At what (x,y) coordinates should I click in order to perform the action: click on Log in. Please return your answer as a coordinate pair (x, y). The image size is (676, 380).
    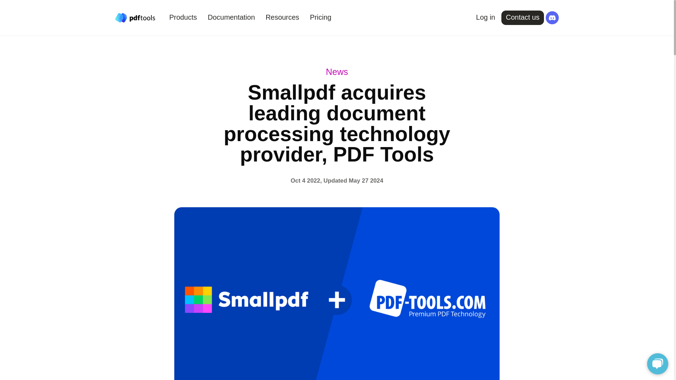
    Looking at the image, I should click on (485, 18).